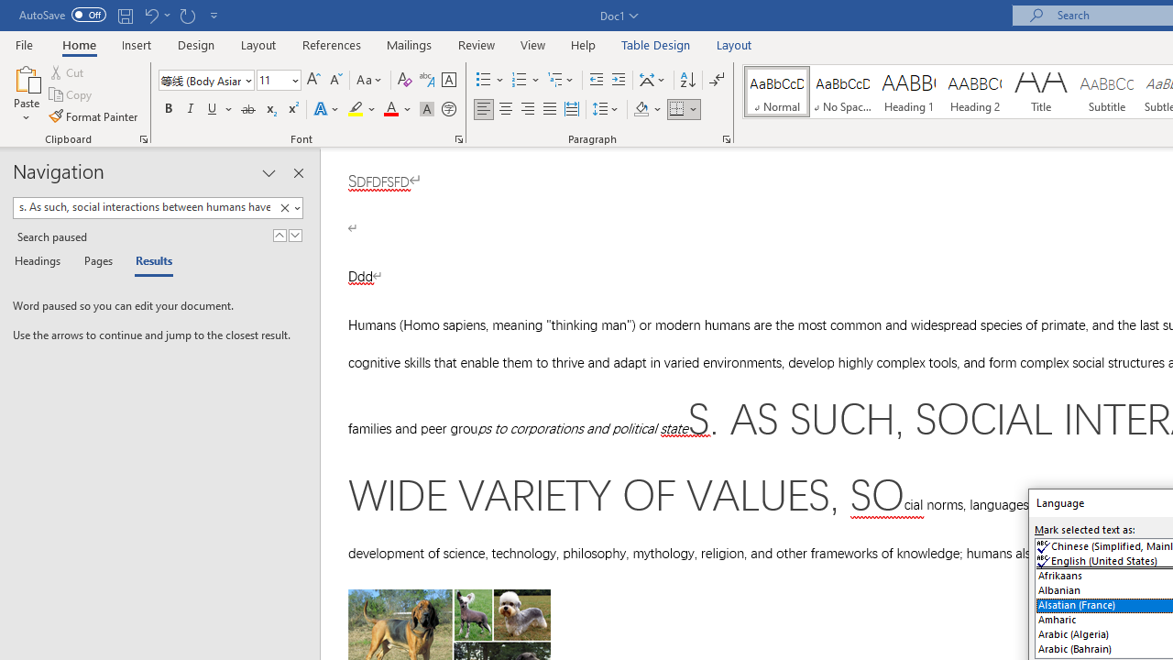 This screenshot has height=660, width=1173. Describe the element at coordinates (143, 139) in the screenshot. I see `Office Clipboard...` at that location.